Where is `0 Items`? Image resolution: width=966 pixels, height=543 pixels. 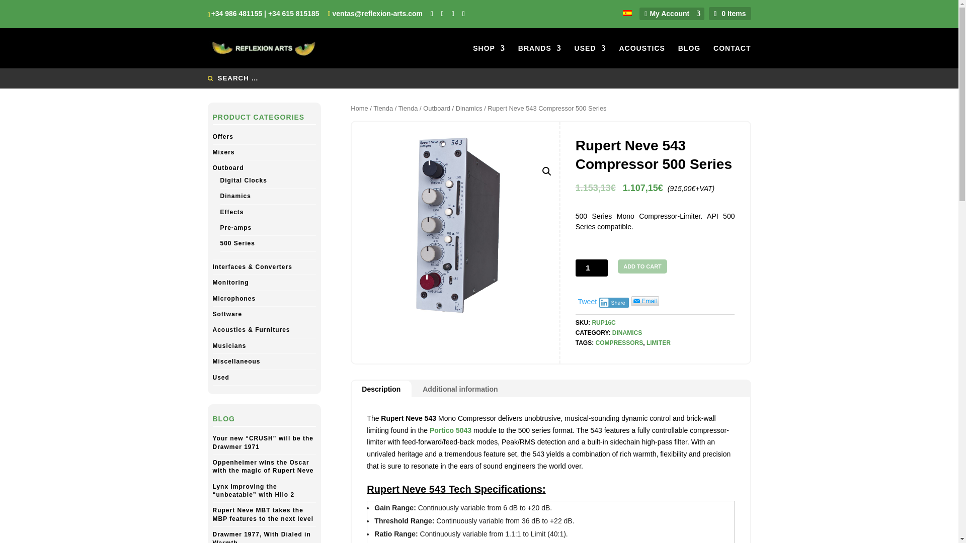 0 Items is located at coordinates (729, 13).